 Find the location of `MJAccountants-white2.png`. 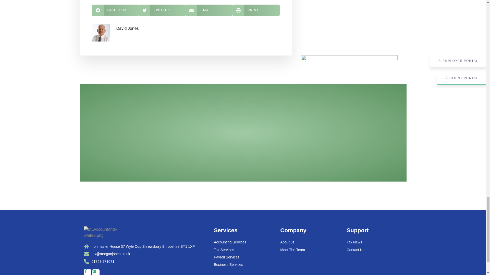

MJAccountants-white2.png is located at coordinates (110, 232).